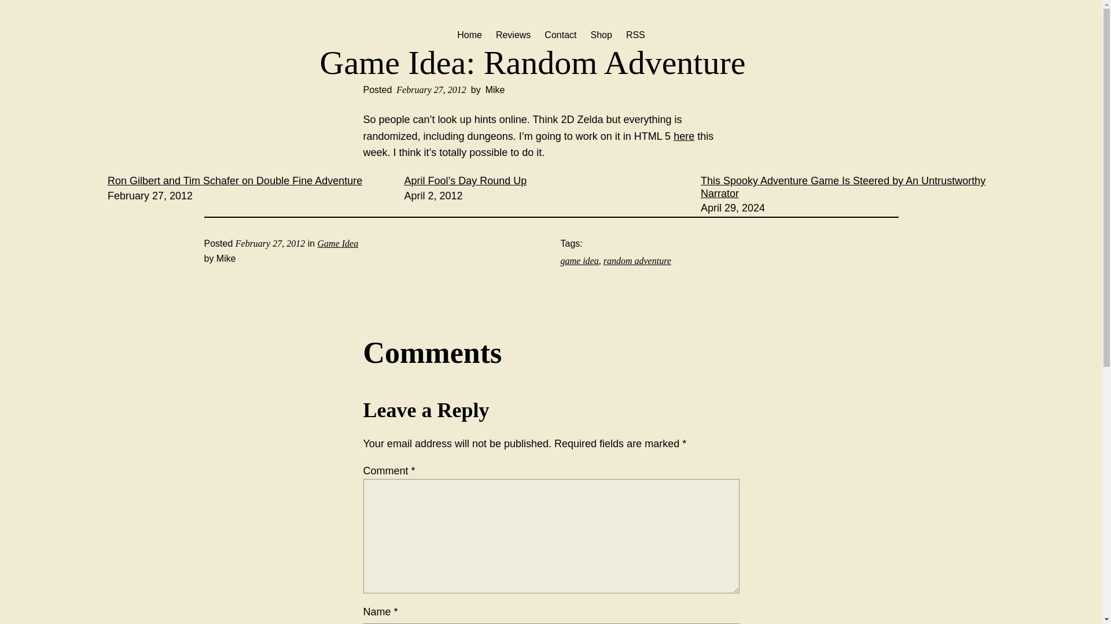 The image size is (1111, 624). Describe the element at coordinates (637, 261) in the screenshot. I see `random adventure` at that location.